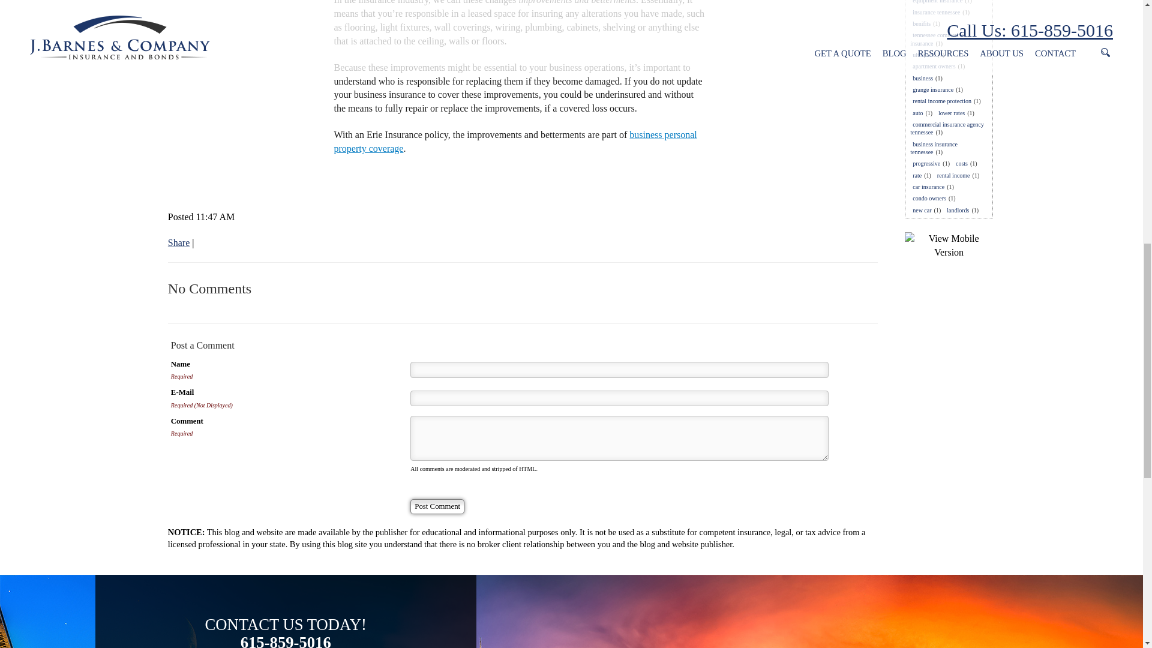 The width and height of the screenshot is (1152, 648). What do you see at coordinates (937, 38) in the screenshot?
I see `tennessee commercial insurance` at bounding box center [937, 38].